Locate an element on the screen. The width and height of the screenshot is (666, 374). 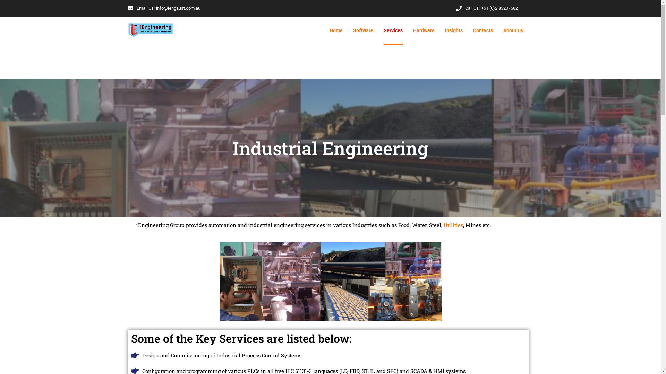
Home is located at coordinates (336, 30).